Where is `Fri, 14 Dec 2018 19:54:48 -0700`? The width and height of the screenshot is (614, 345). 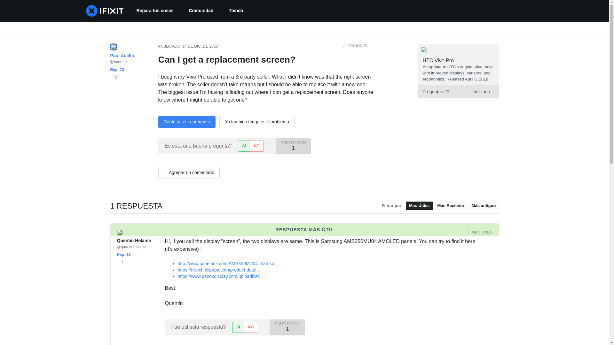
Fri, 14 Dec 2018 19:54:48 -0700 is located at coordinates (257, 146).